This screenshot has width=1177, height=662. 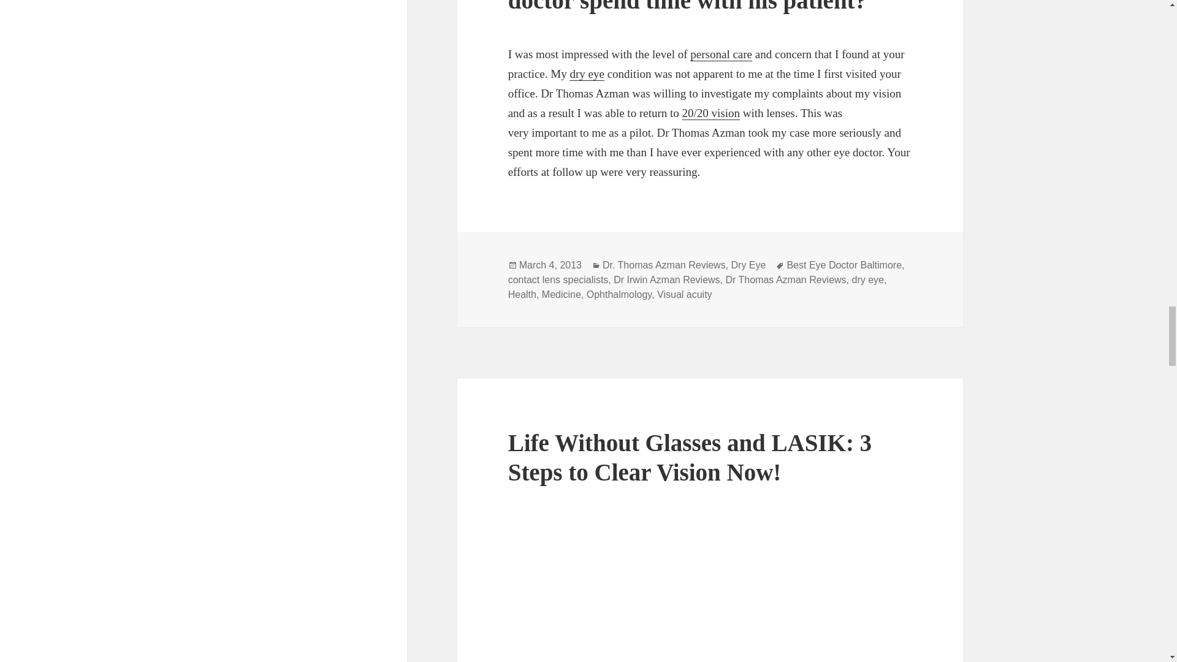 I want to click on Keratoconjunctivitis sicca, so click(x=586, y=74).